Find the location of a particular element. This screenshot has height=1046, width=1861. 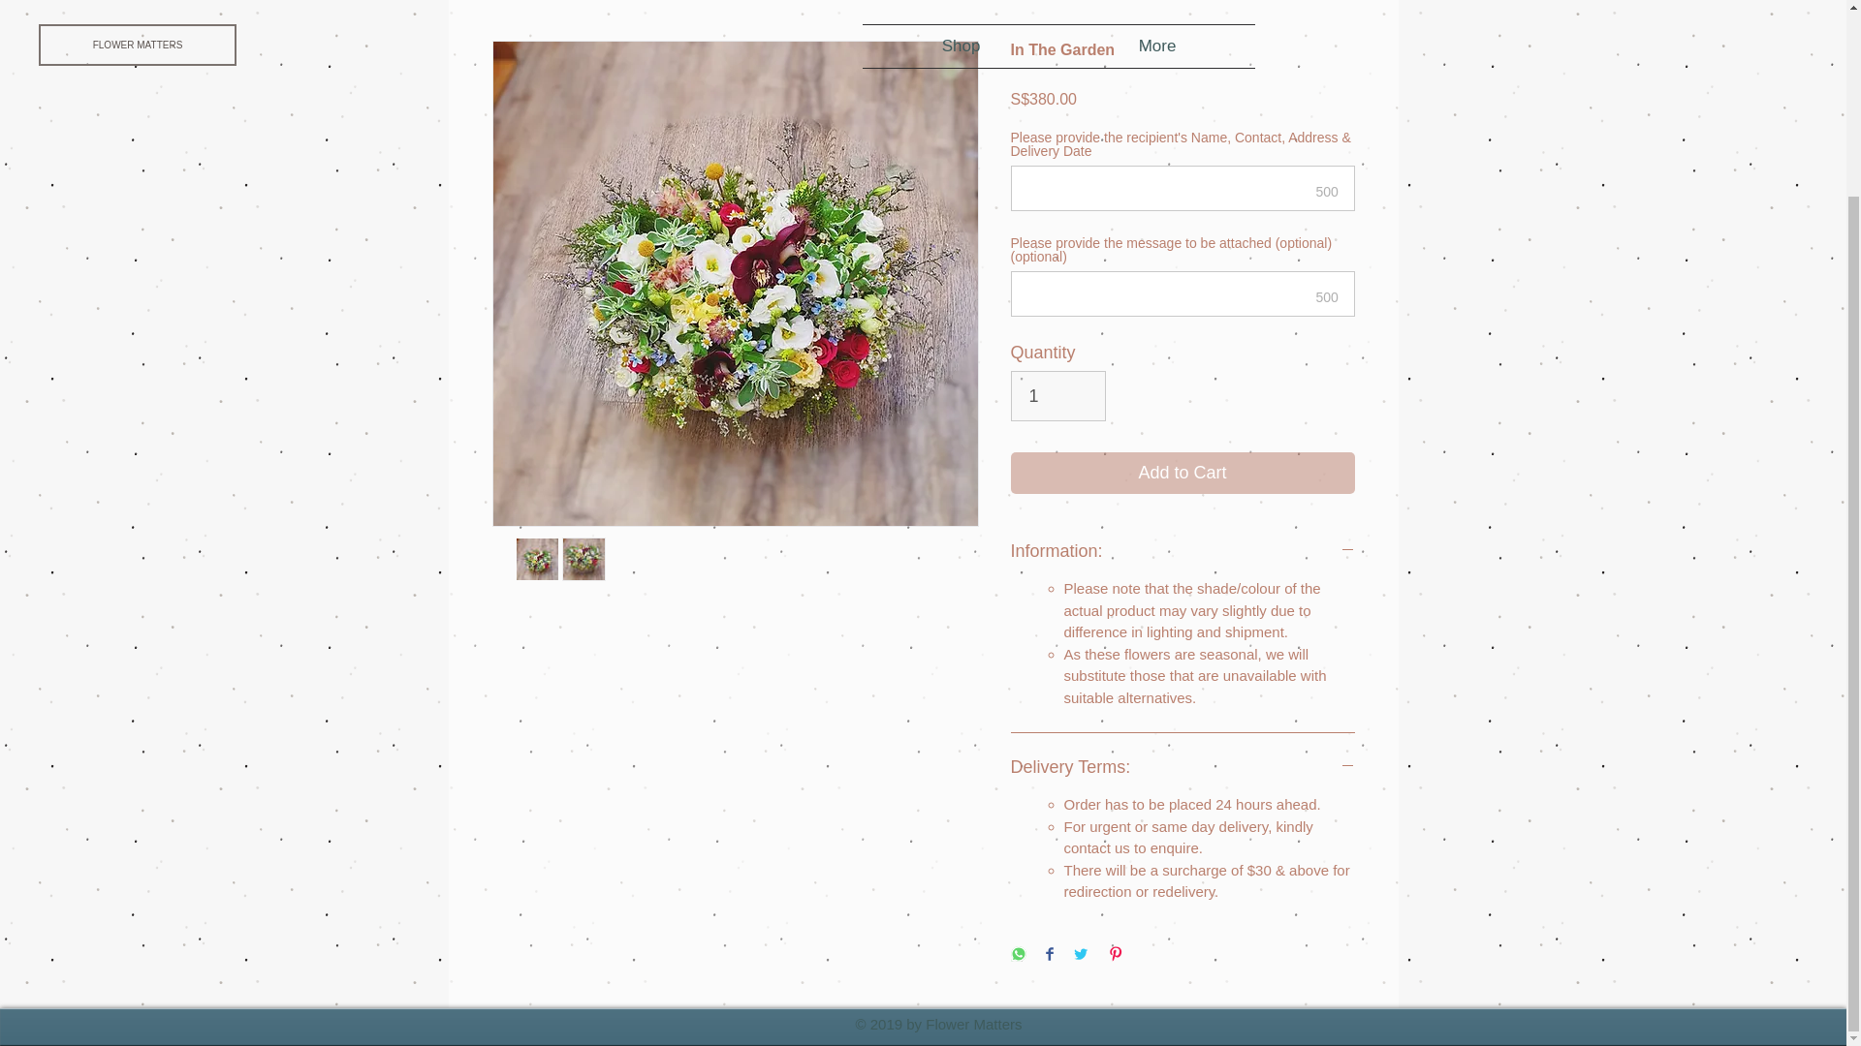

Delivery Terms: is located at coordinates (1183, 767).